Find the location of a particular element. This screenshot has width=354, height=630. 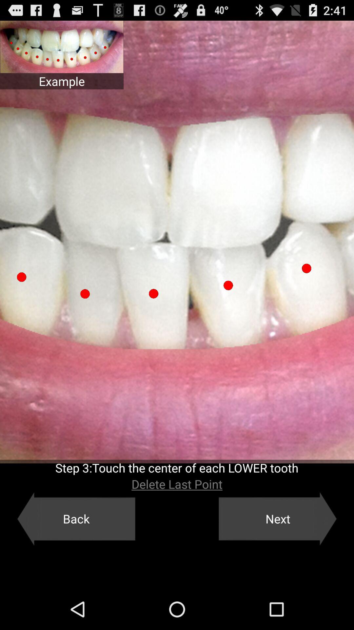

scroll until the back icon is located at coordinates (76, 519).